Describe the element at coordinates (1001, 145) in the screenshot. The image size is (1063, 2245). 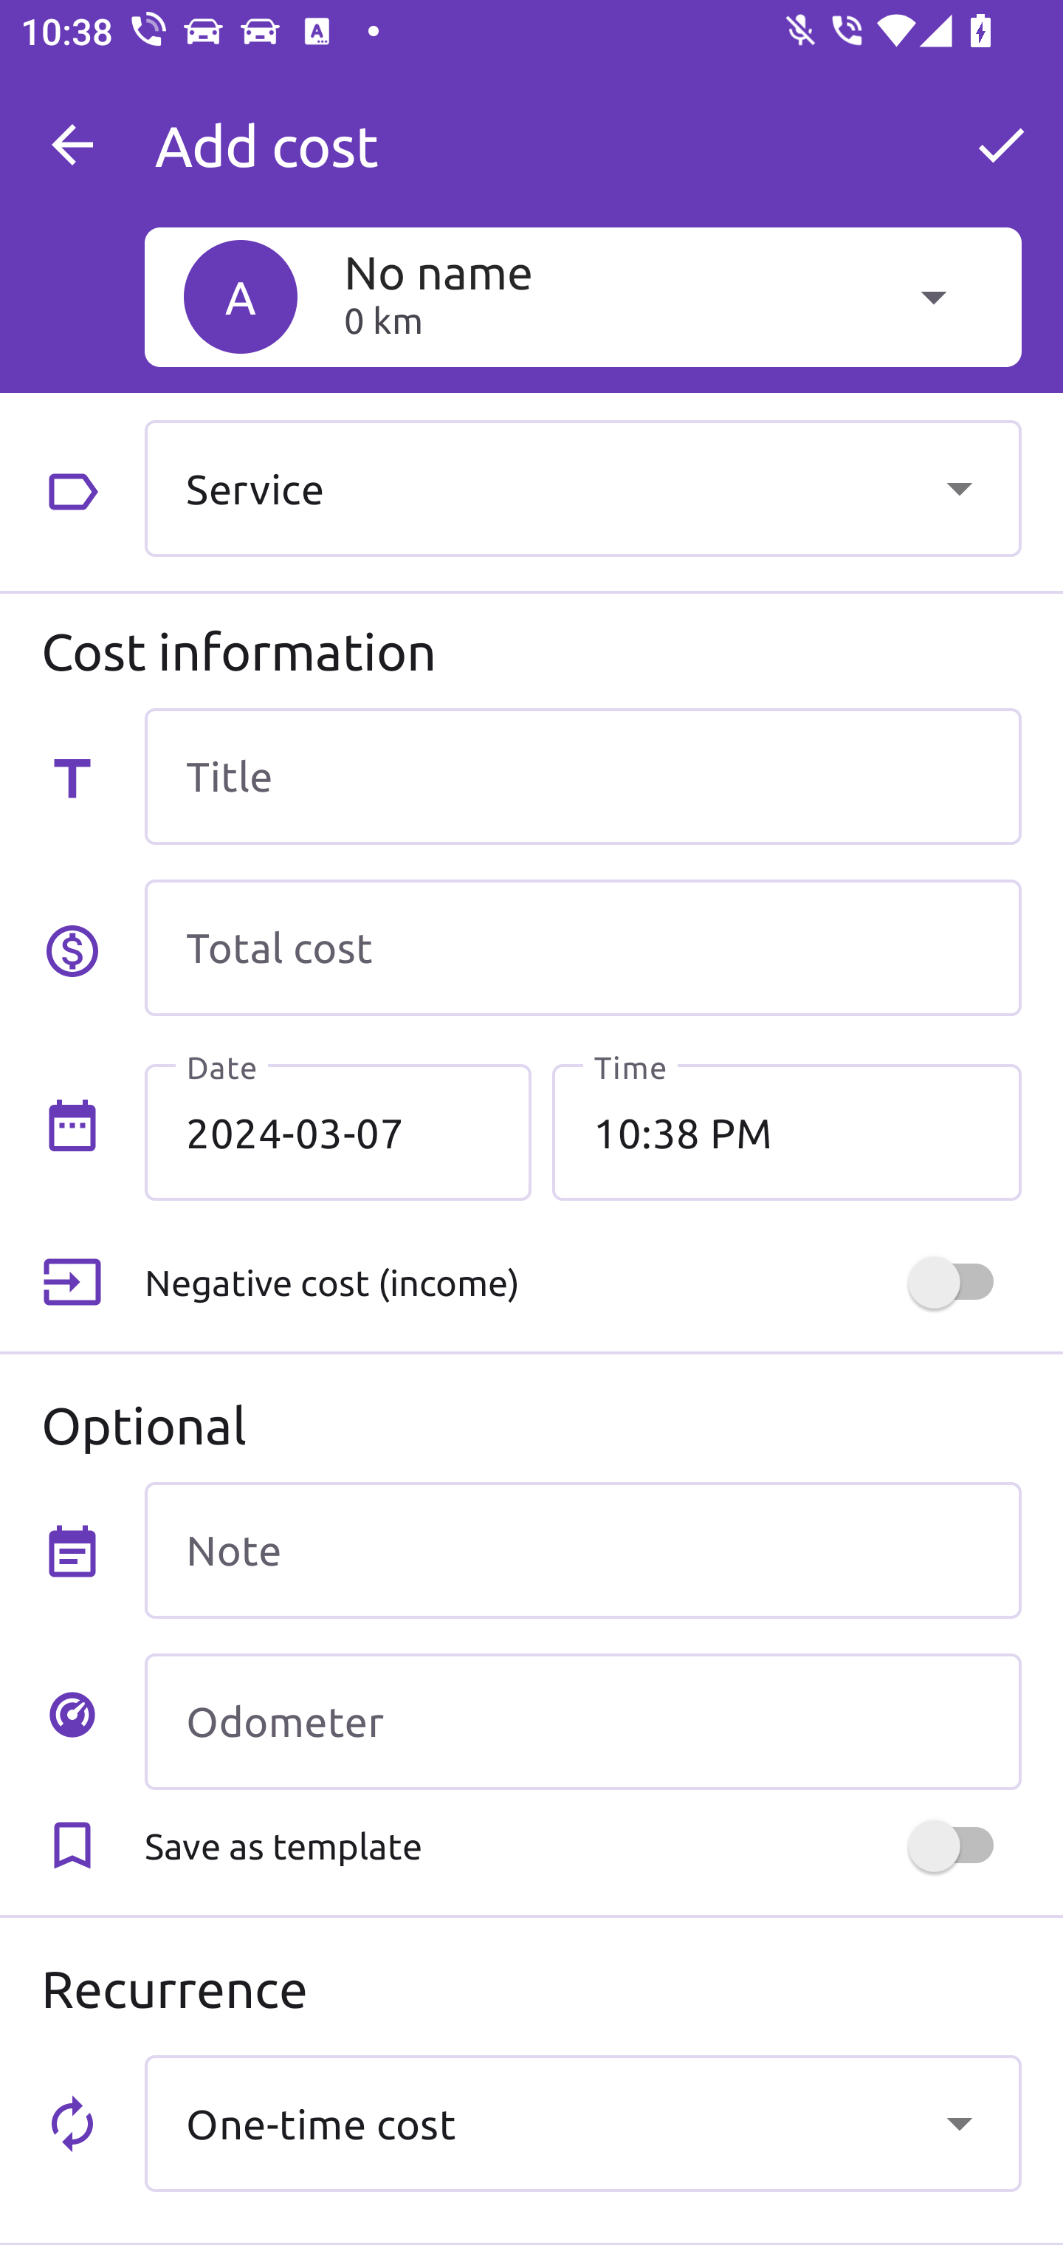
I see `OK` at that location.